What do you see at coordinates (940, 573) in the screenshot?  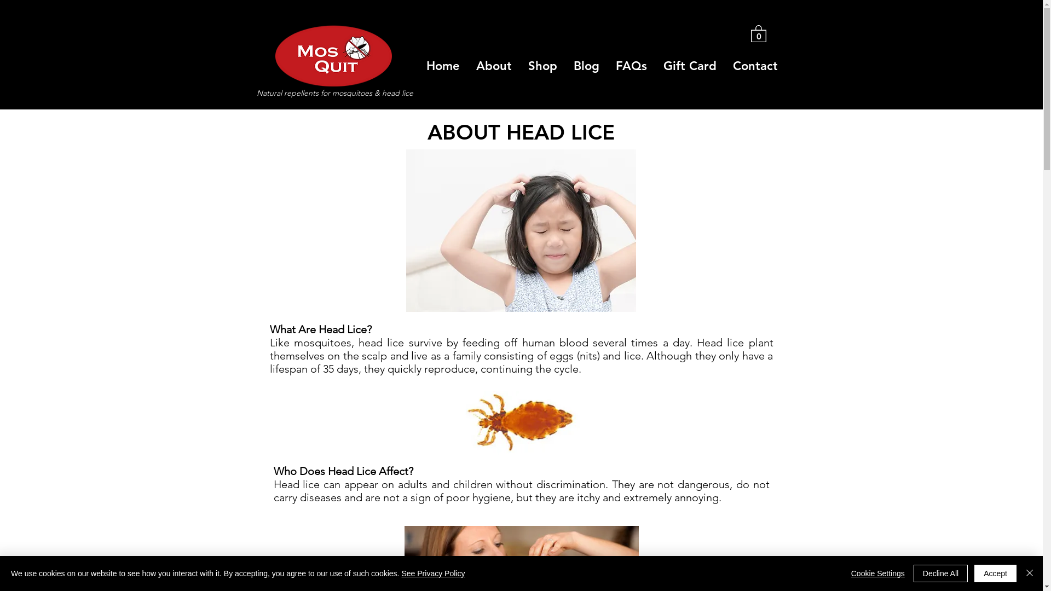 I see `Decline All` at bounding box center [940, 573].